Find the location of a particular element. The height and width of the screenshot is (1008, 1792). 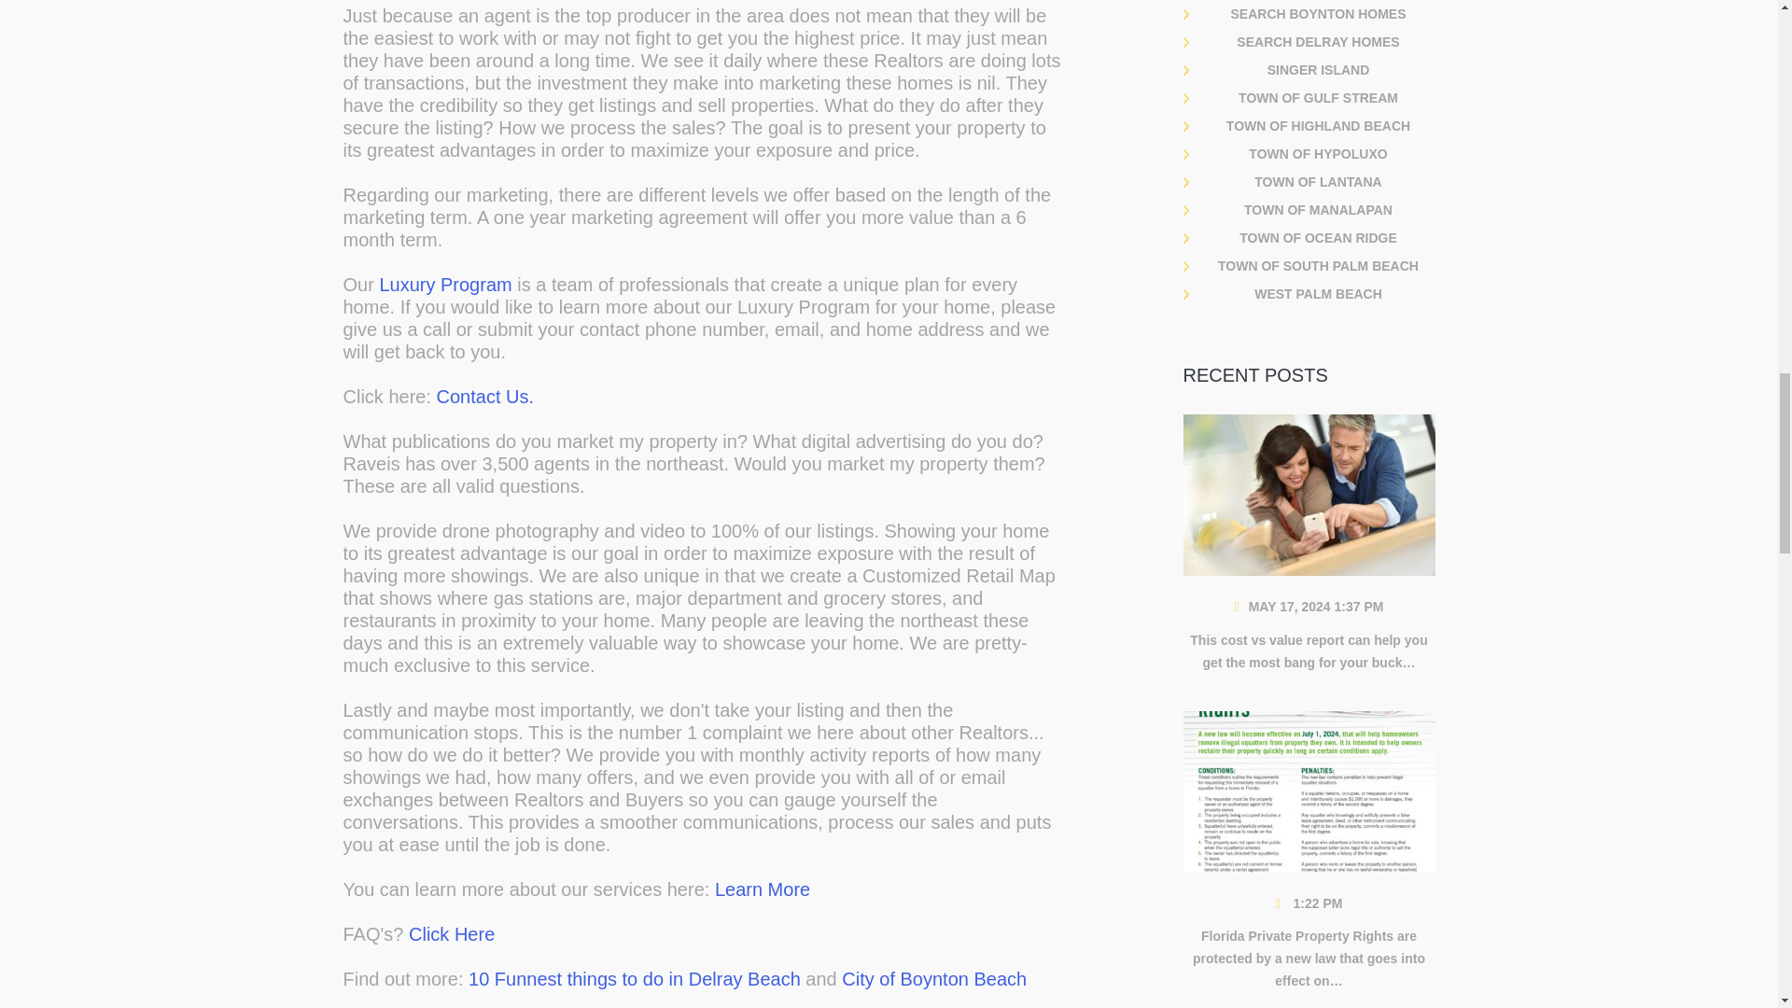

Contact Us. is located at coordinates (485, 396).